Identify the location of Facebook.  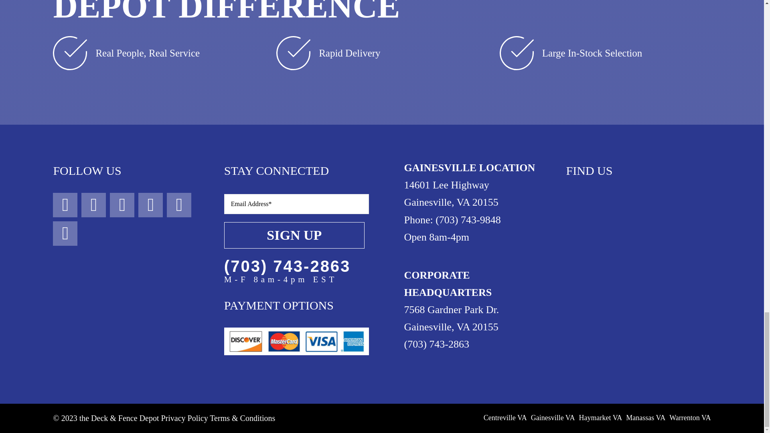
(65, 205).